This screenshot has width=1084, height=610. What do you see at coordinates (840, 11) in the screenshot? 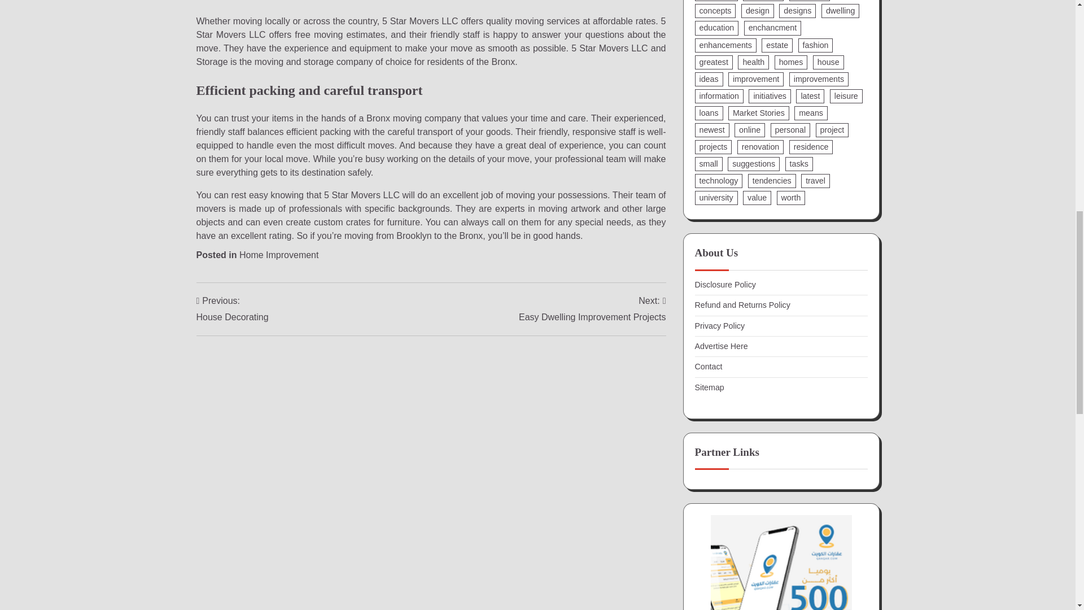
I see `dwelling` at bounding box center [840, 11].